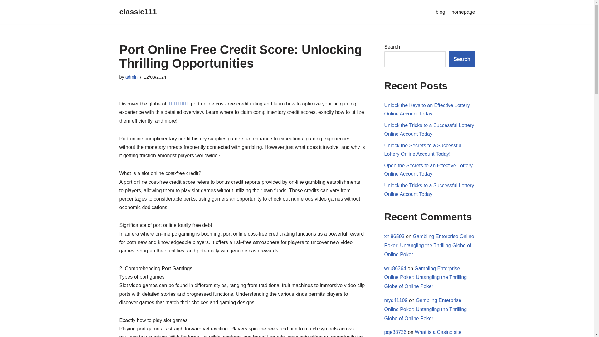 Image resolution: width=599 pixels, height=337 pixels. Describe the element at coordinates (423, 333) in the screenshot. I see `What is a Casino site Online?` at that location.